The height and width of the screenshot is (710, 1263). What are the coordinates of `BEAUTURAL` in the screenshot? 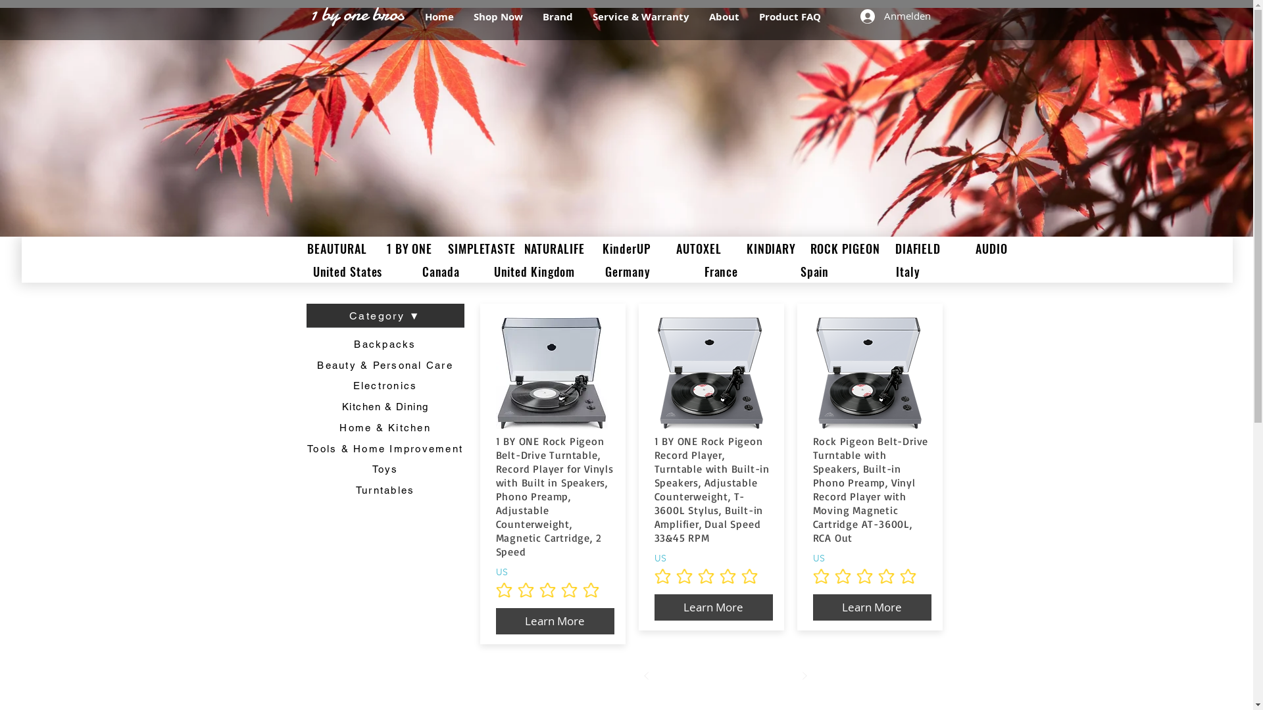 It's located at (337, 248).